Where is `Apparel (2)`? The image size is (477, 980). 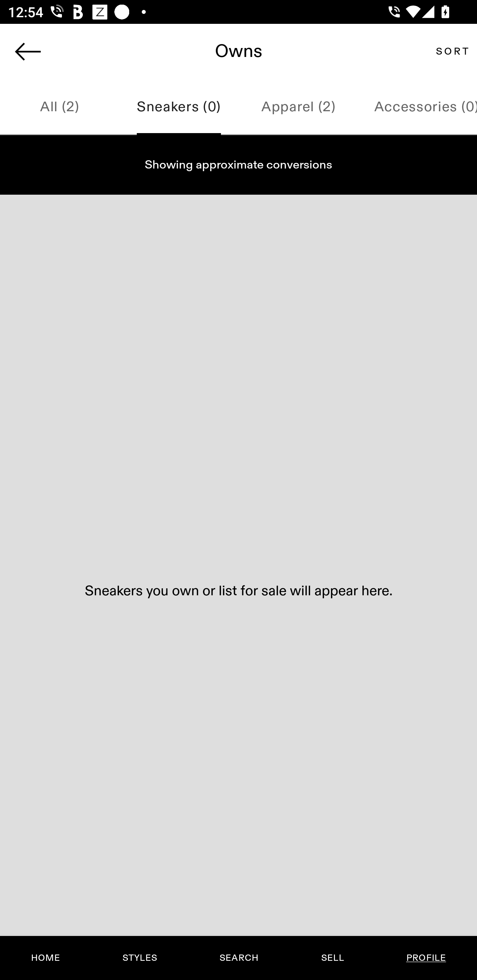
Apparel (2) is located at coordinates (298, 107).